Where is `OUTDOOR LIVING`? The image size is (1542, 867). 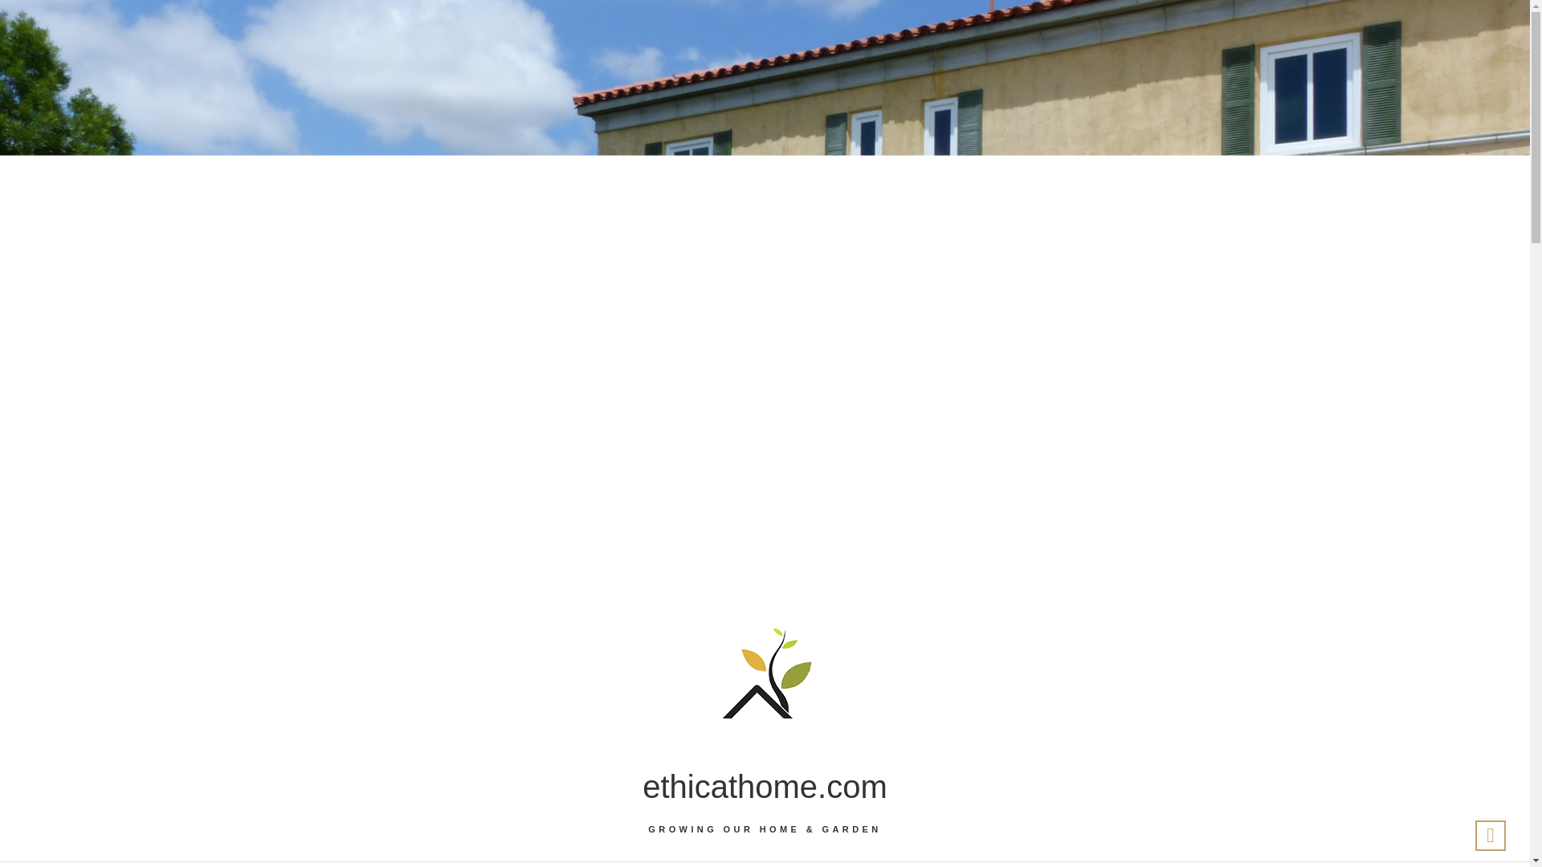 OUTDOOR LIVING is located at coordinates (806, 864).